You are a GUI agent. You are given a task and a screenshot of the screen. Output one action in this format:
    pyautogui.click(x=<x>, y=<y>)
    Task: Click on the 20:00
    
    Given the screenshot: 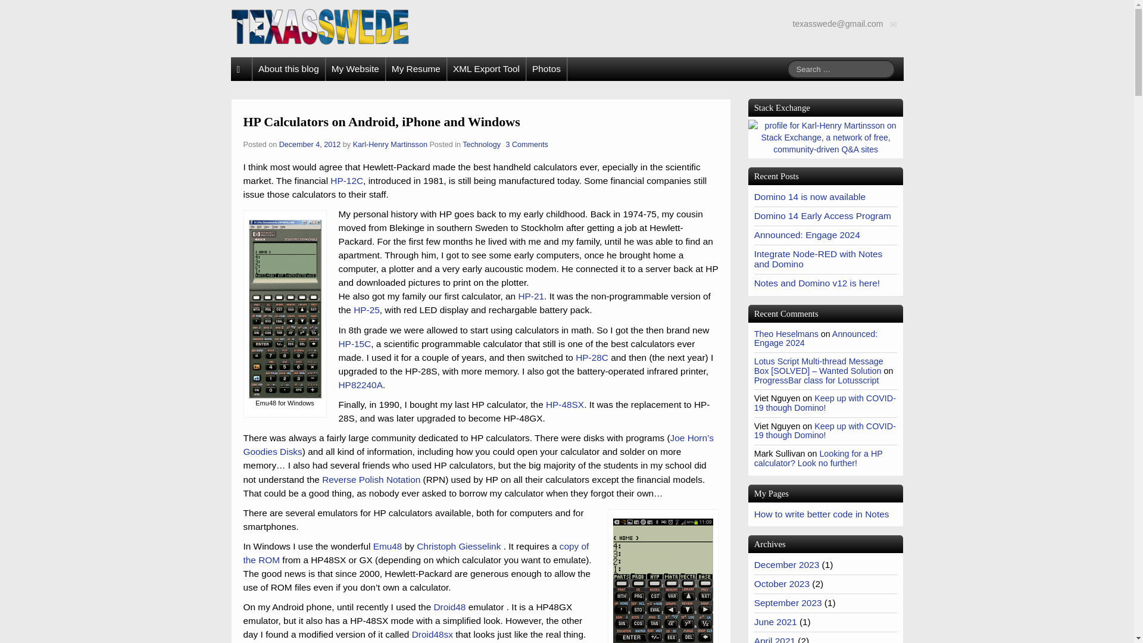 What is the action you would take?
    pyautogui.click(x=311, y=144)
    